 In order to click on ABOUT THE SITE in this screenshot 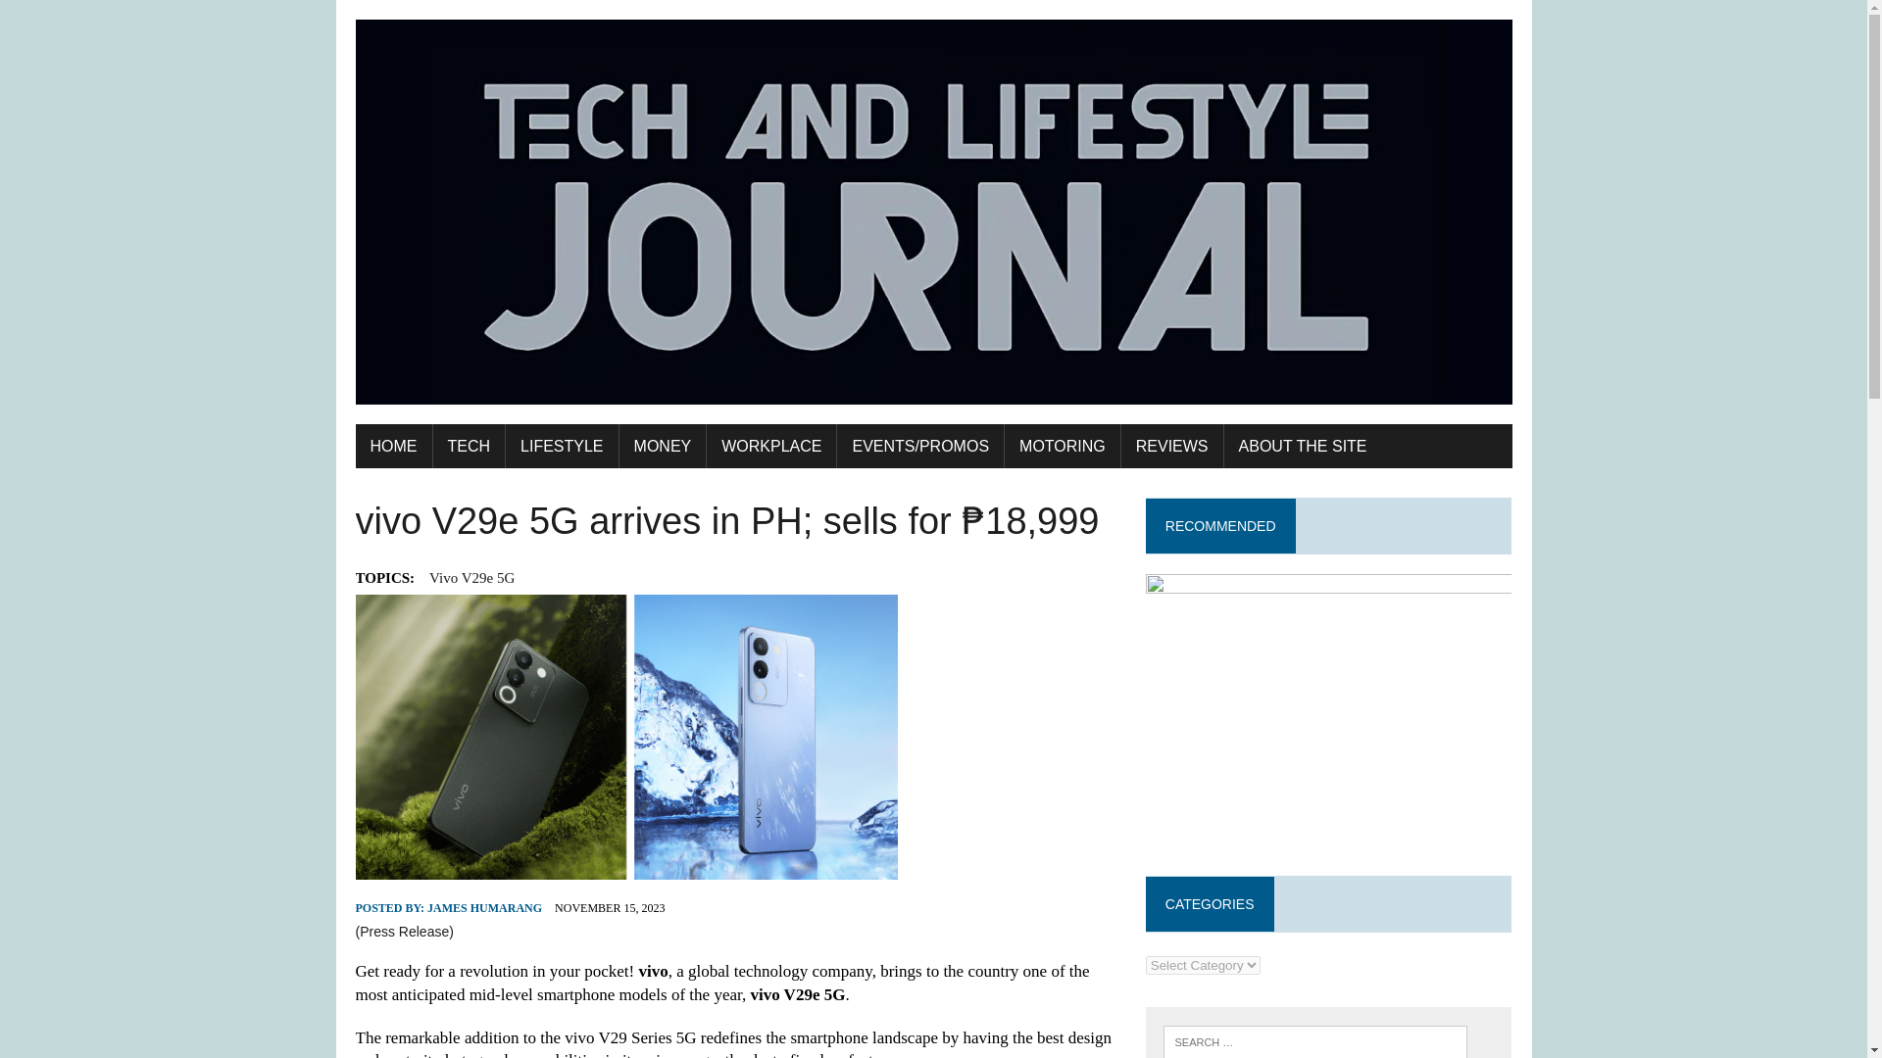, I will do `click(1303, 447)`.